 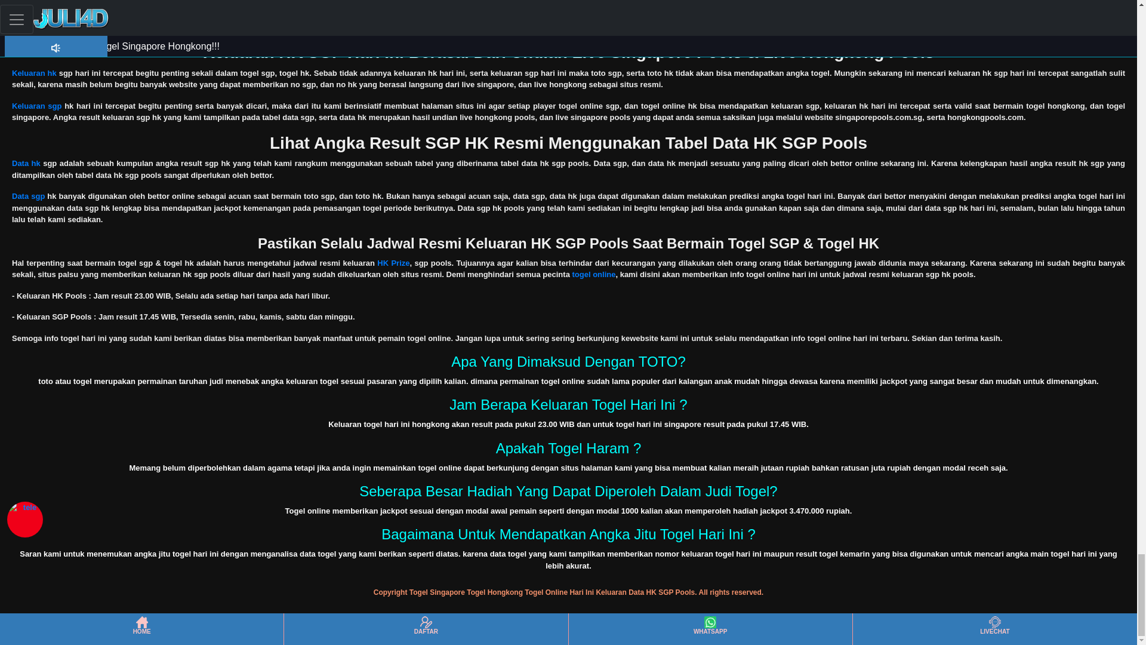 I want to click on Data hk, so click(x=26, y=162).